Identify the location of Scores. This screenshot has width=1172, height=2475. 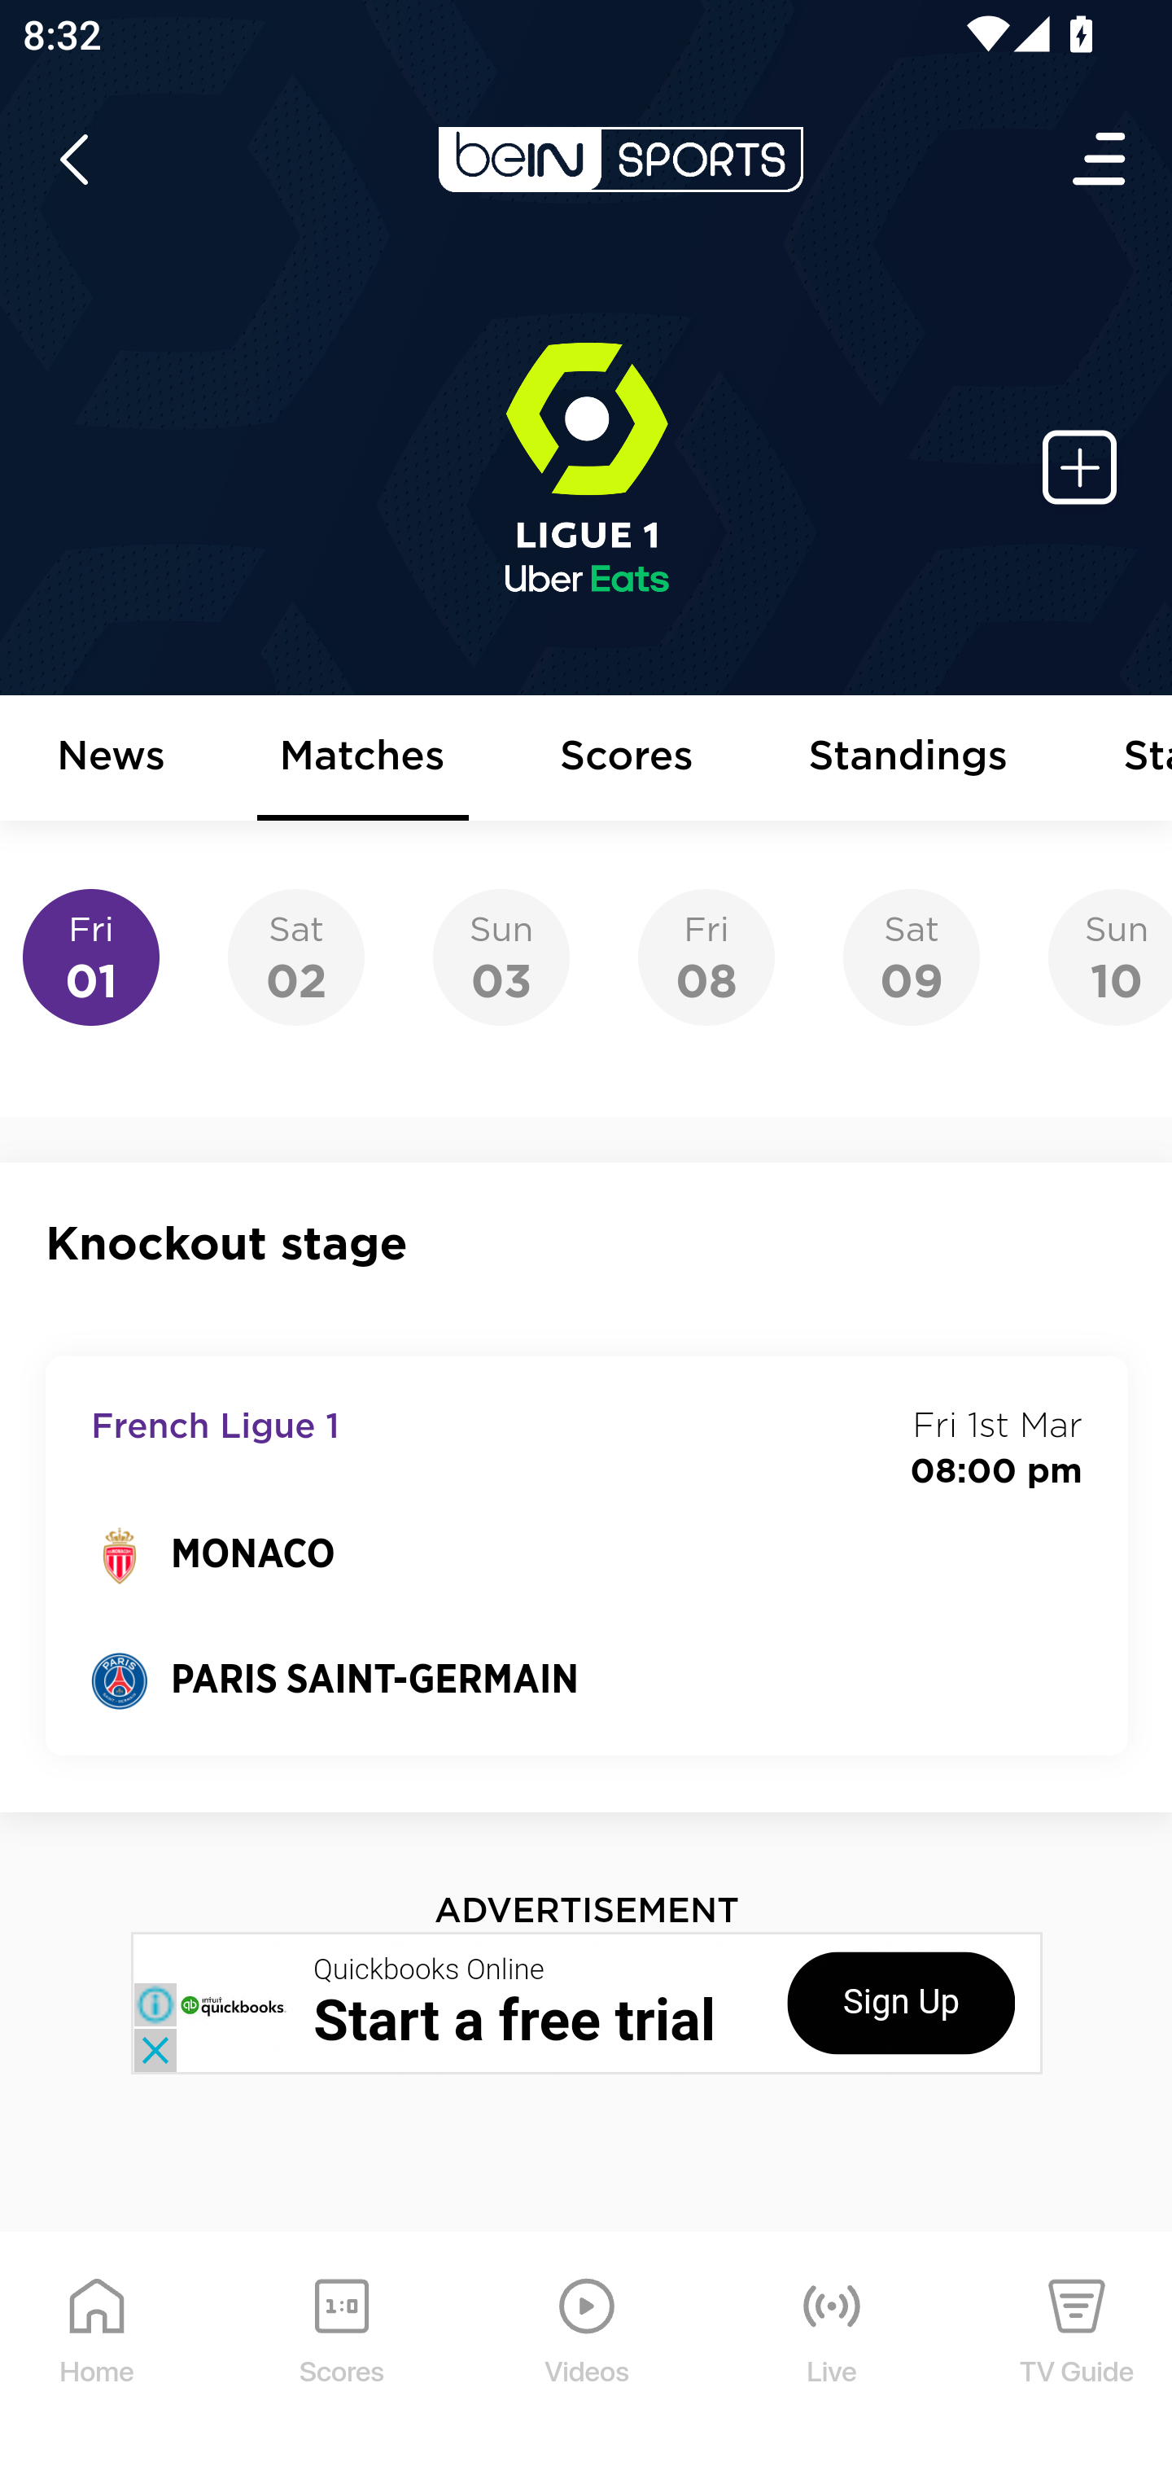
(628, 759).